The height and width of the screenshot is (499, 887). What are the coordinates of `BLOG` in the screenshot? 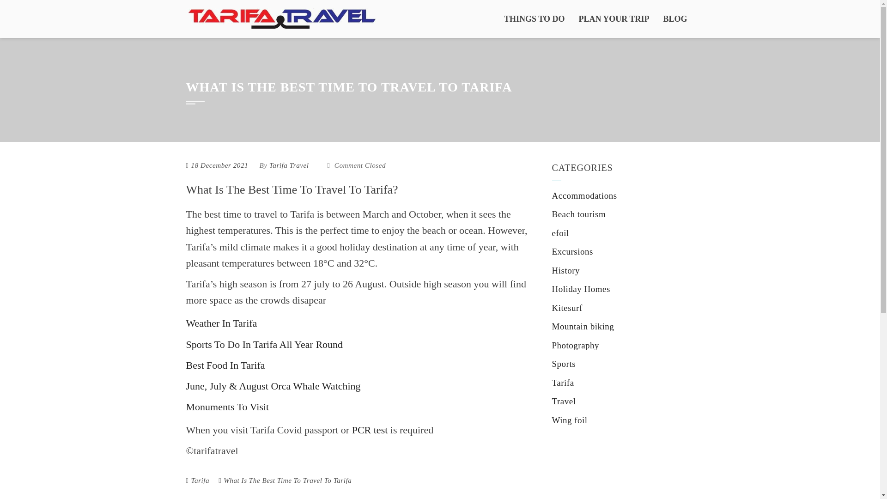 It's located at (674, 19).